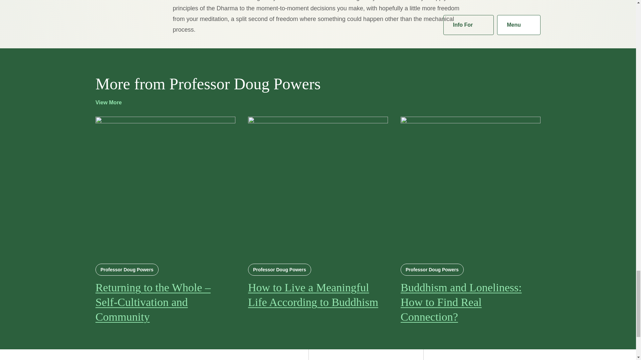 This screenshot has width=641, height=360. Describe the element at coordinates (127, 269) in the screenshot. I see `Professor Doug Powers` at that location.